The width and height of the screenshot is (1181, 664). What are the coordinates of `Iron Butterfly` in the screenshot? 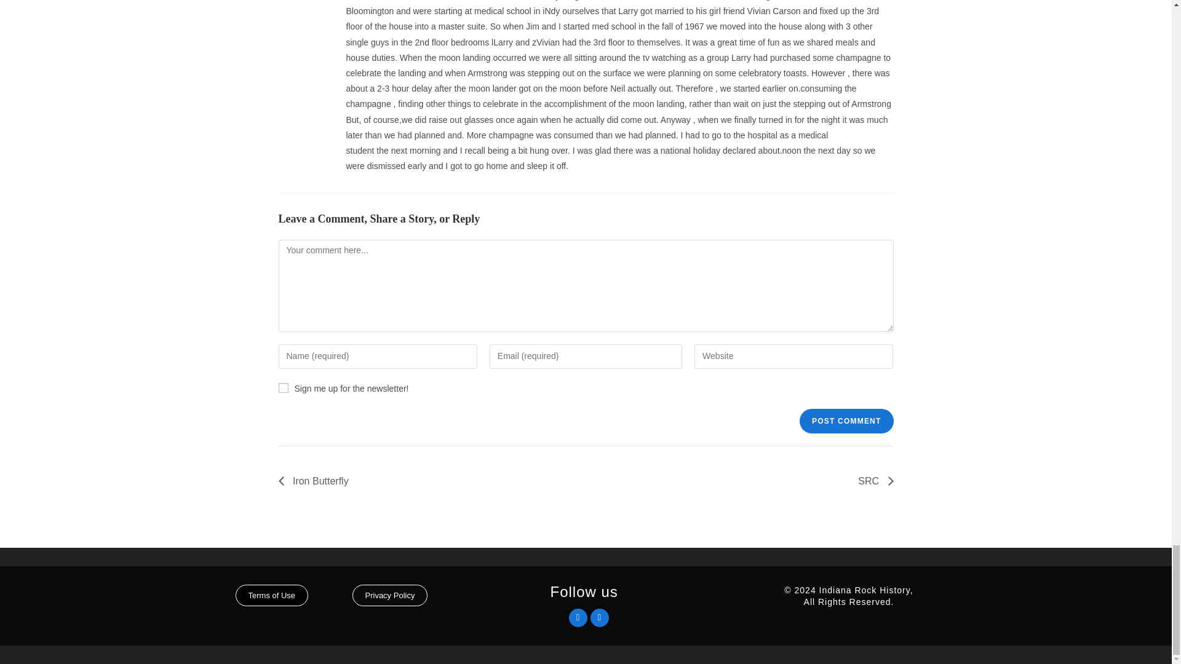 It's located at (316, 481).